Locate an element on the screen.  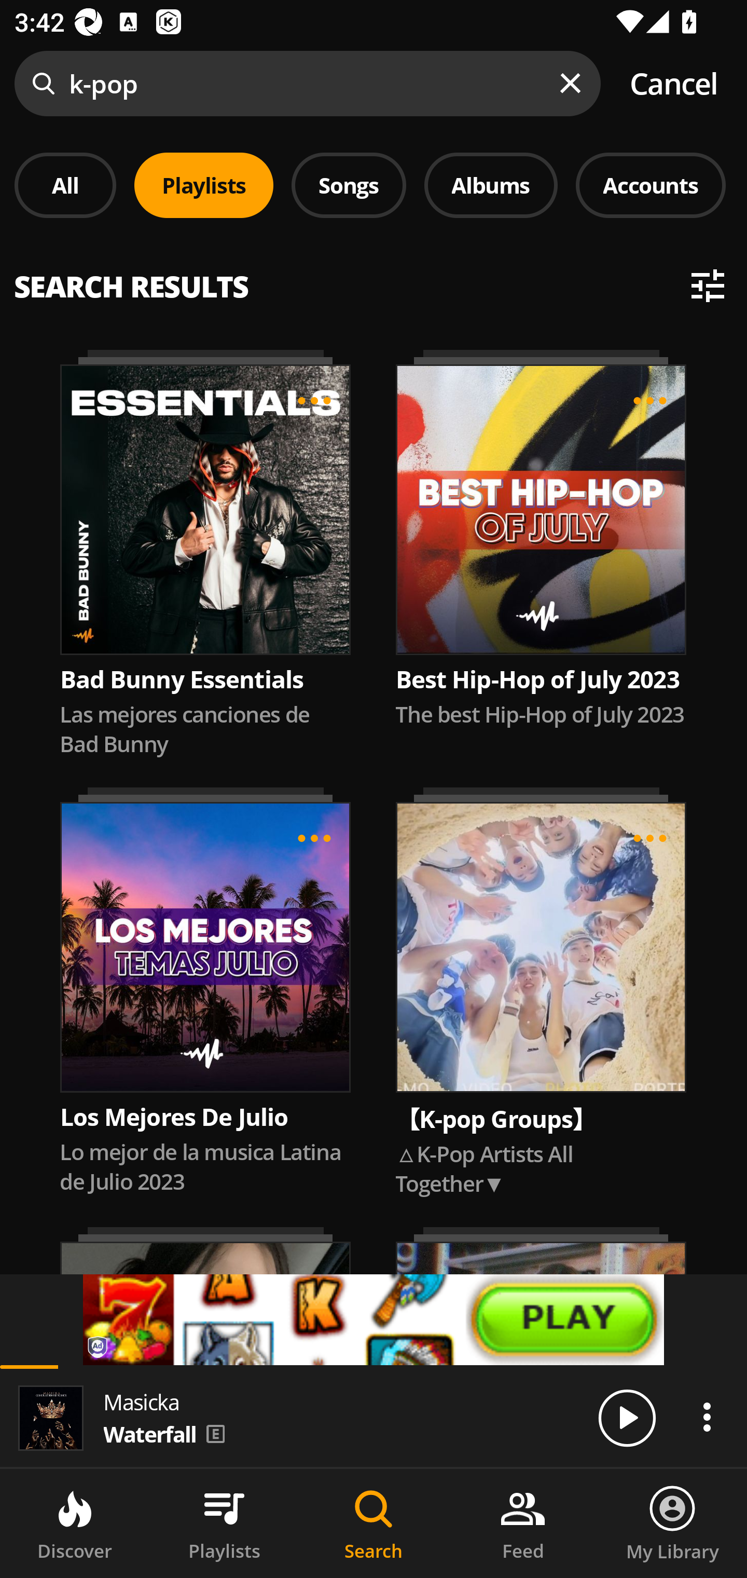
Songs is located at coordinates (349, 185).